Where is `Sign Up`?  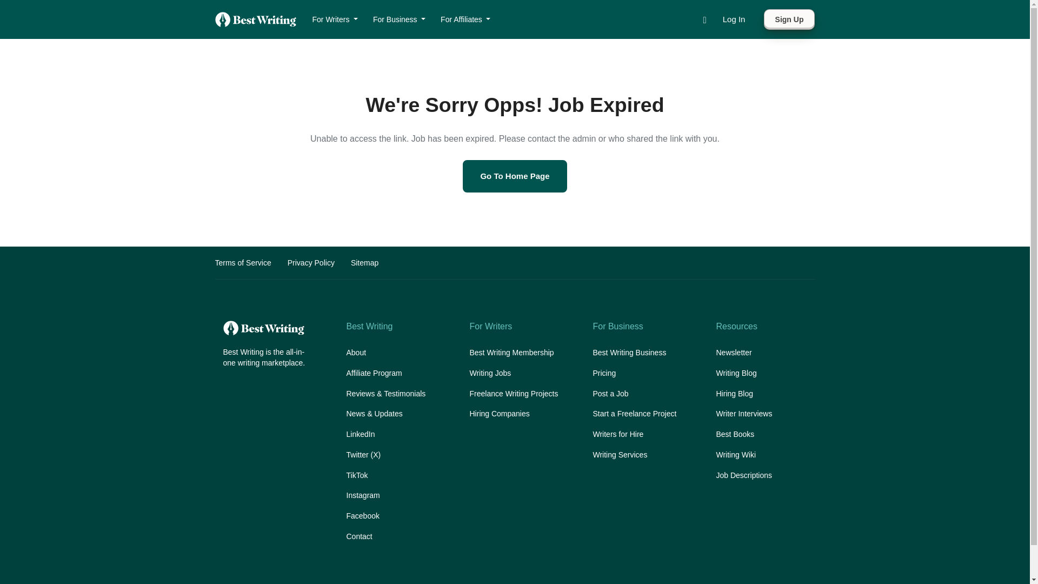
Sign Up is located at coordinates (789, 19).